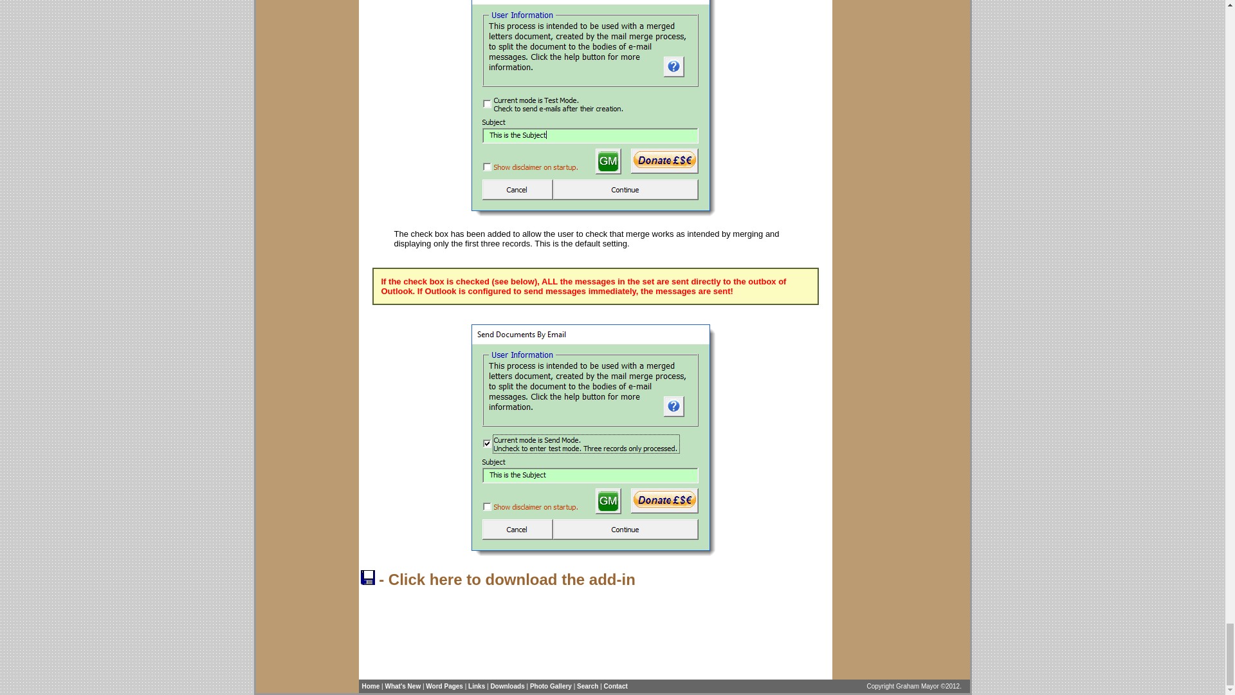  I want to click on Contact, so click(615, 686).